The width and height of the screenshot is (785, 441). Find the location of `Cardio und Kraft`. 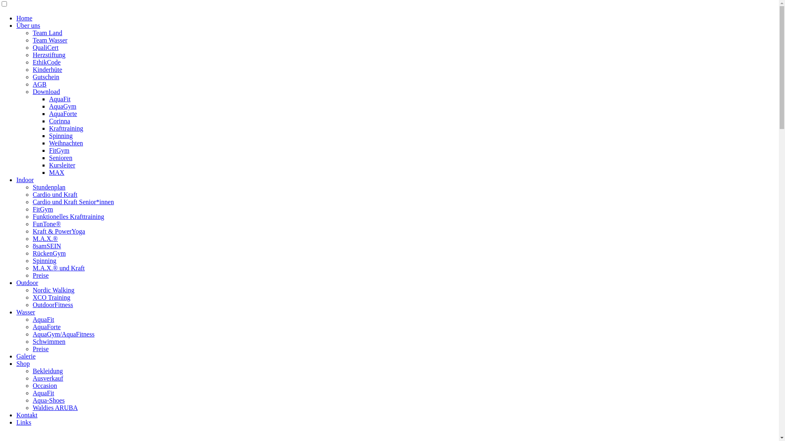

Cardio und Kraft is located at coordinates (55, 194).